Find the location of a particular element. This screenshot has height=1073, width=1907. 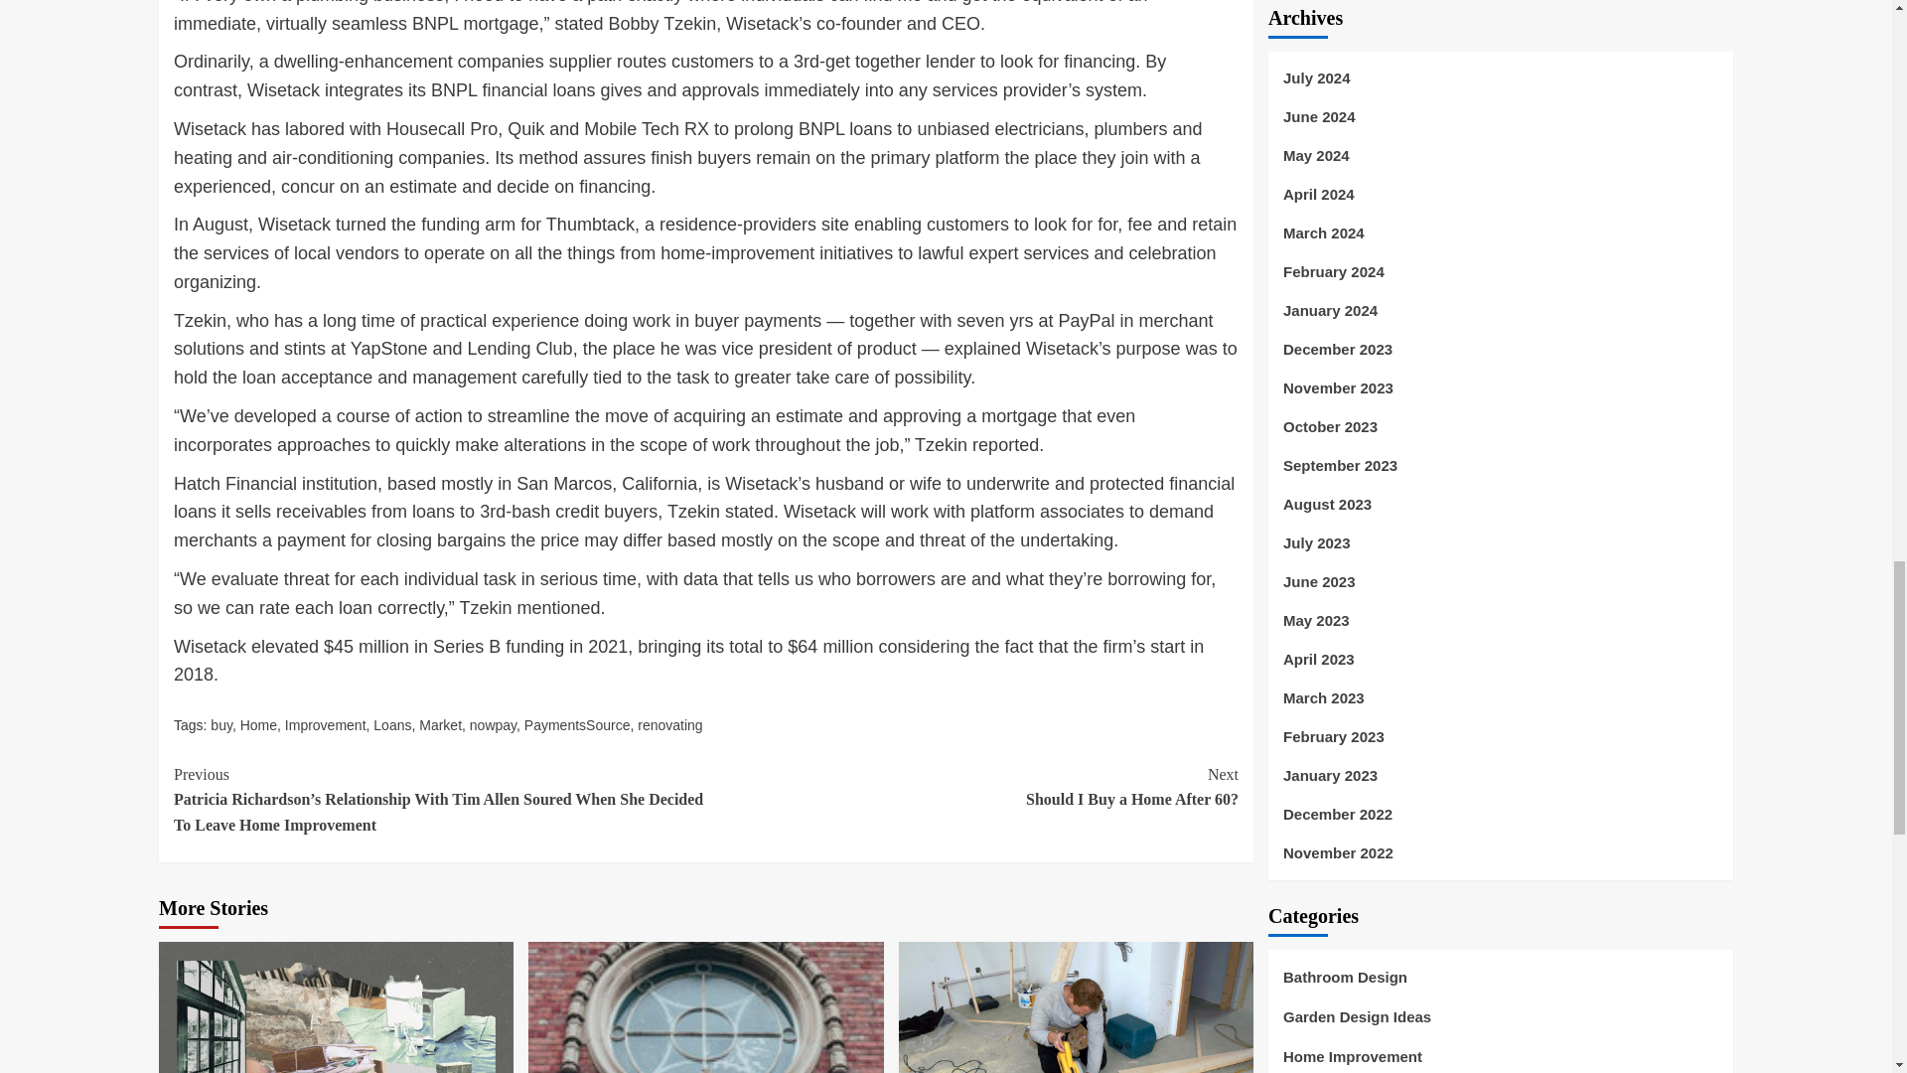

Market is located at coordinates (440, 725).